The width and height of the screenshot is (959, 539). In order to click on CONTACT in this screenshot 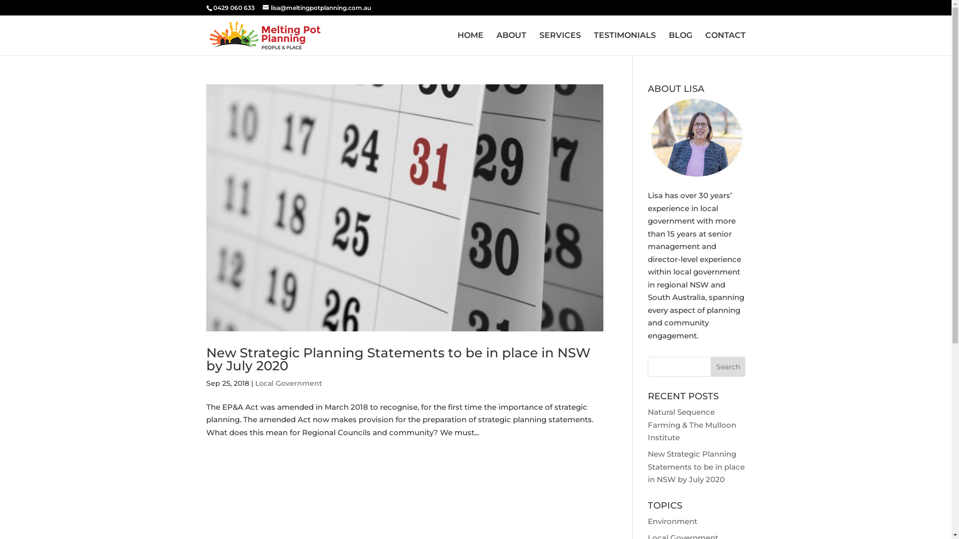, I will do `click(725, 44)`.